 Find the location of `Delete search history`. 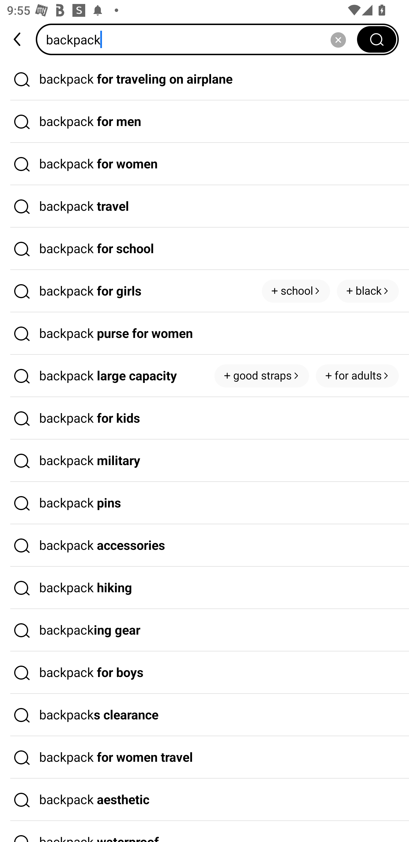

Delete search history is located at coordinates (338, 39).